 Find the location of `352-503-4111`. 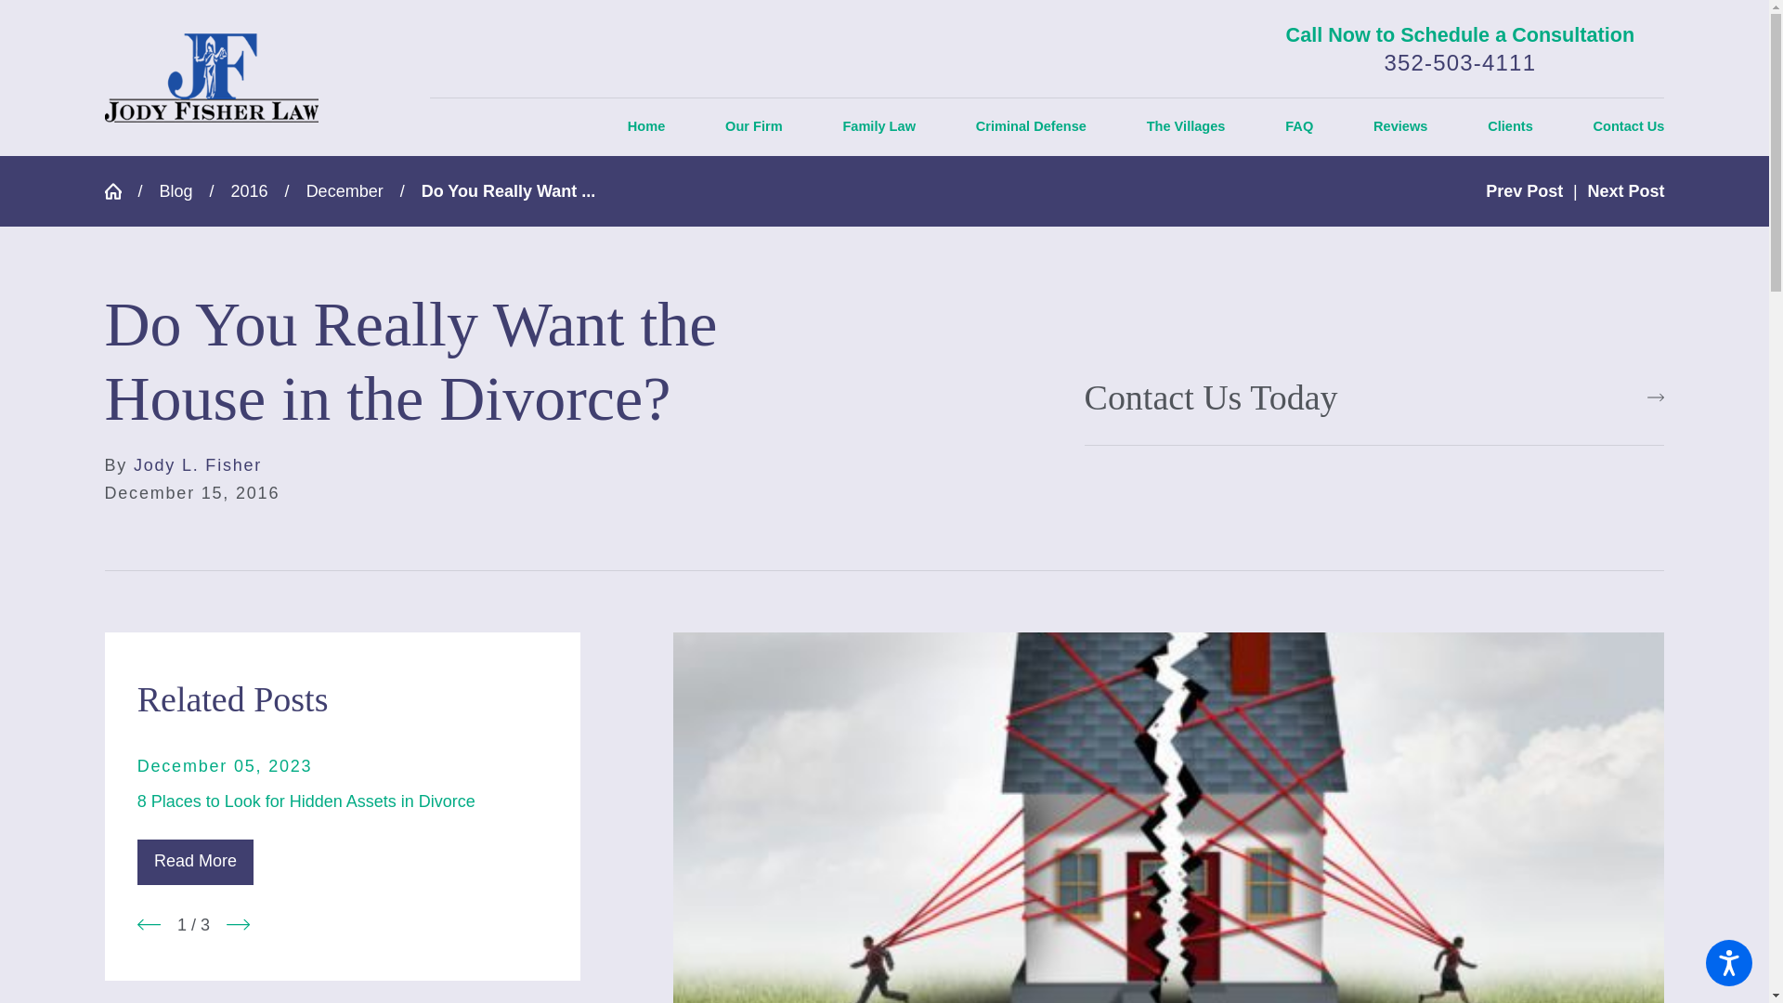

352-503-4111 is located at coordinates (1460, 63).